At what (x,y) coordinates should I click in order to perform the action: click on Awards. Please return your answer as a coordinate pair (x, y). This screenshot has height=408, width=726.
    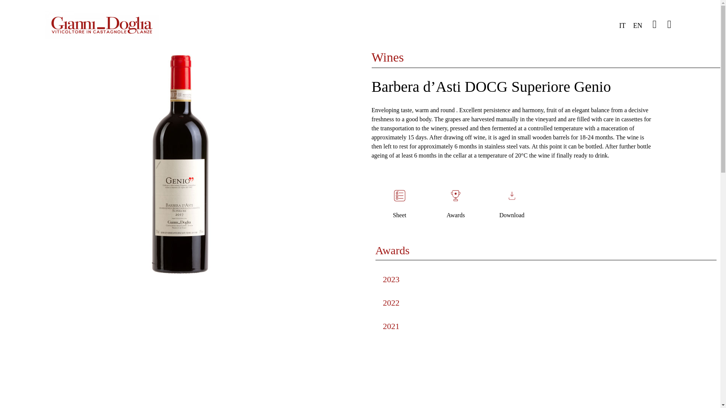
    Looking at the image, I should click on (455, 215).